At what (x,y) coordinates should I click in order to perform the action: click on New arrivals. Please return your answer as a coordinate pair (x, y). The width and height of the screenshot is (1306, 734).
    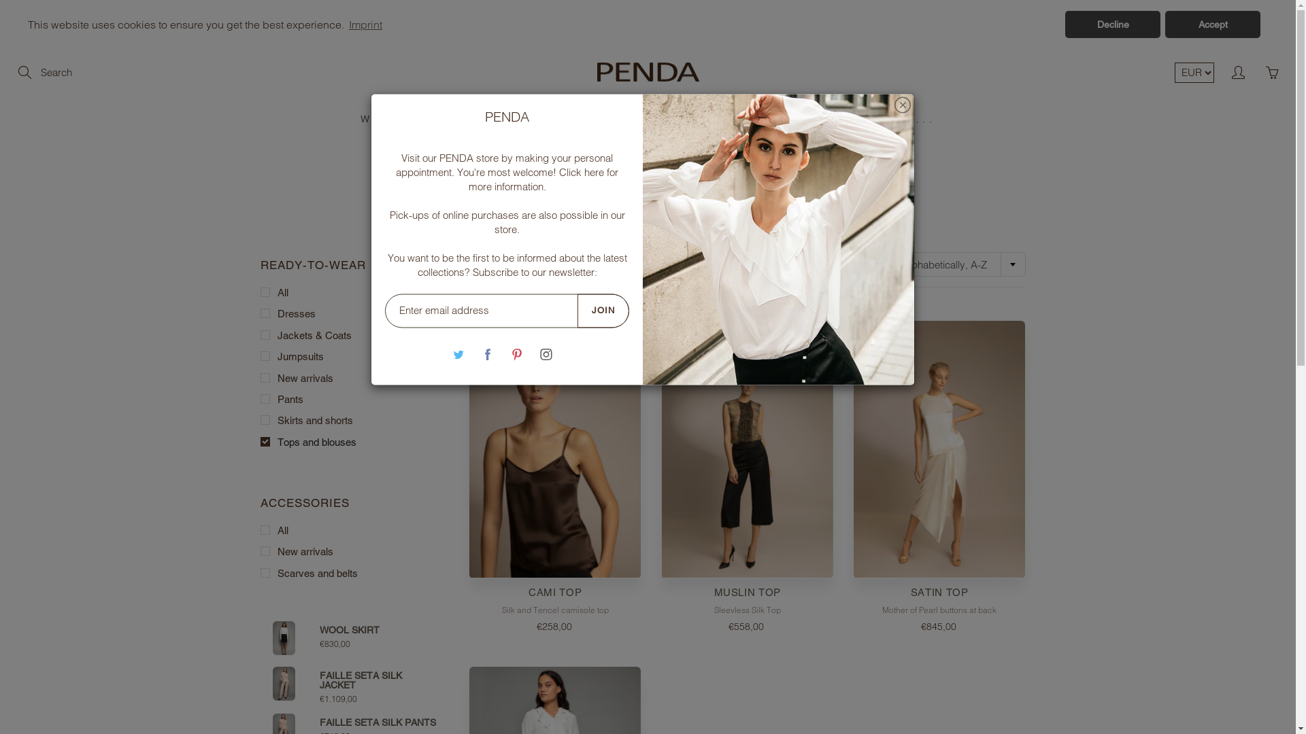
    Looking at the image, I should click on (350, 552).